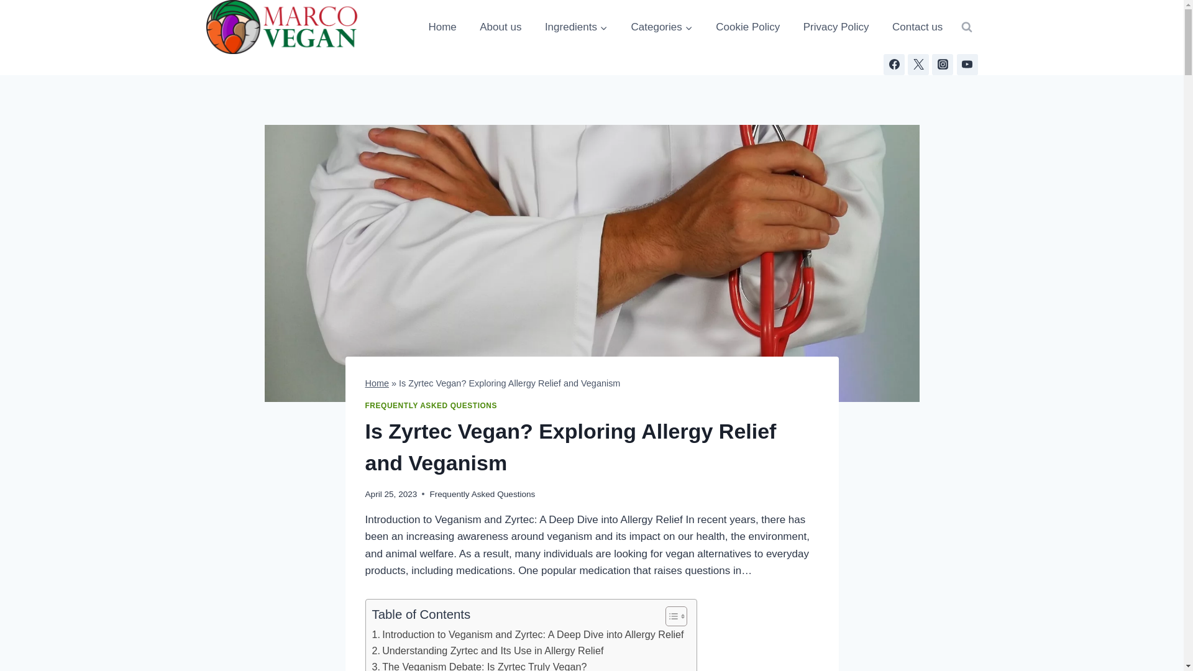  I want to click on Categories, so click(661, 27).